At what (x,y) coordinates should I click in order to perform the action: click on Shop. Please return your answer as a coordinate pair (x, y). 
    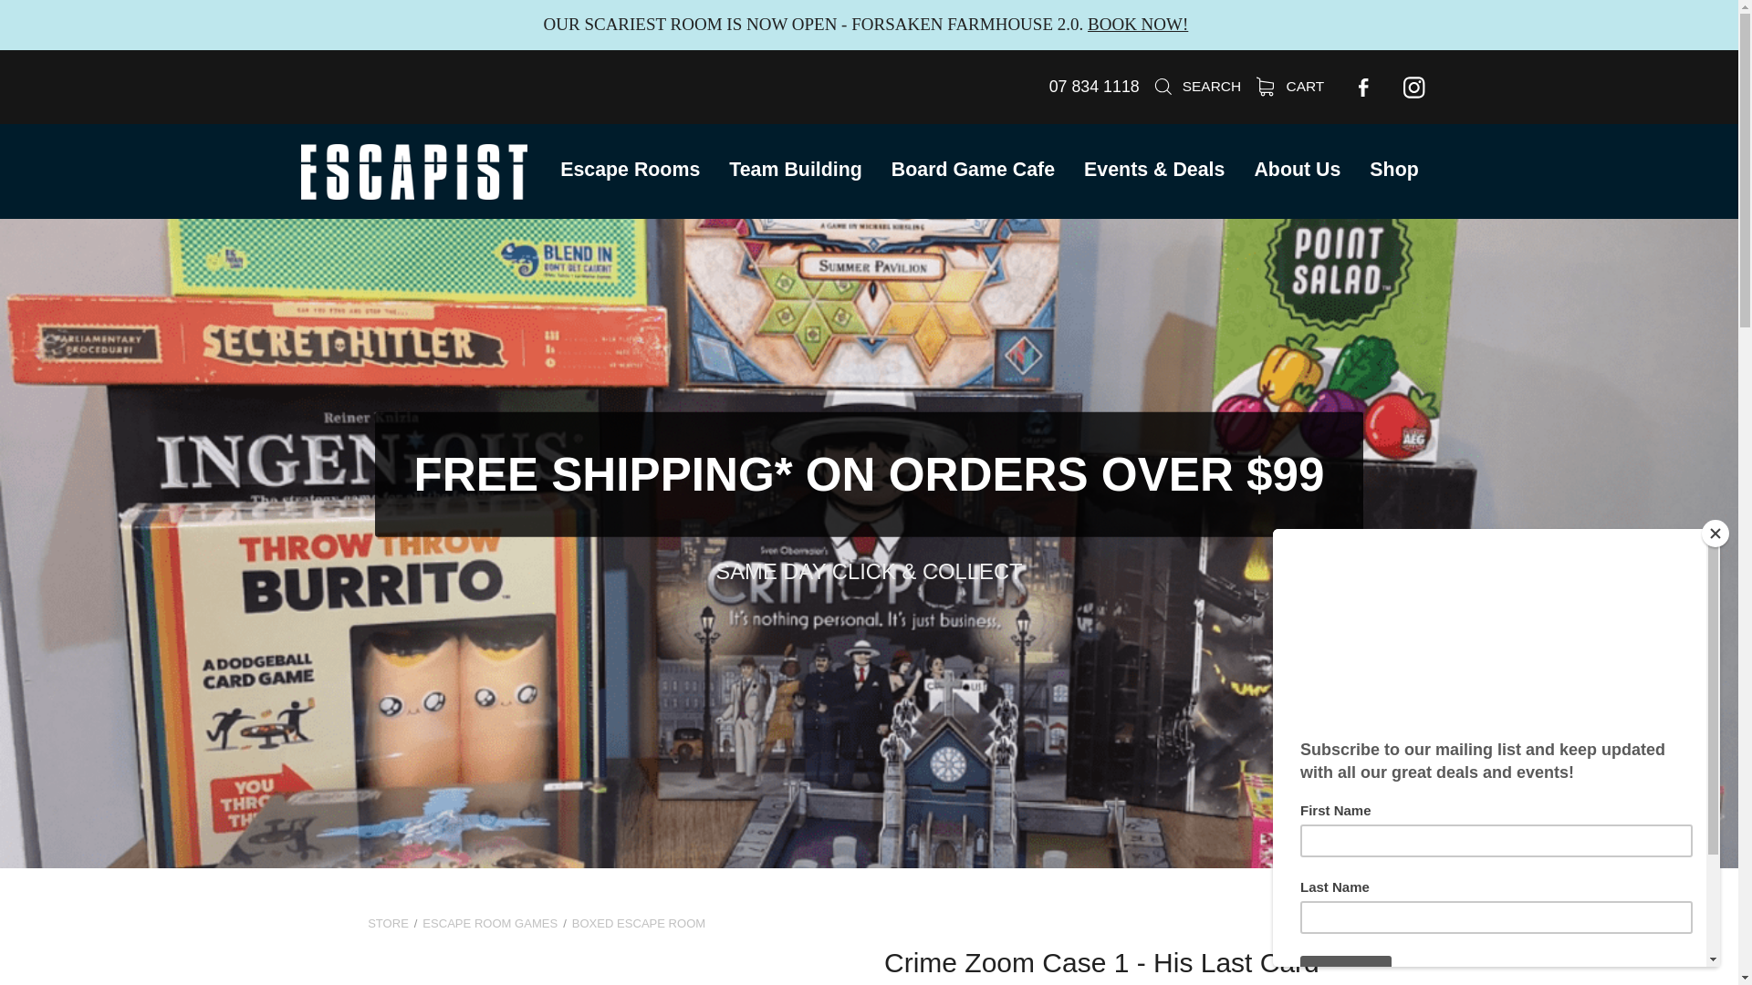
    Looking at the image, I should click on (1393, 169).